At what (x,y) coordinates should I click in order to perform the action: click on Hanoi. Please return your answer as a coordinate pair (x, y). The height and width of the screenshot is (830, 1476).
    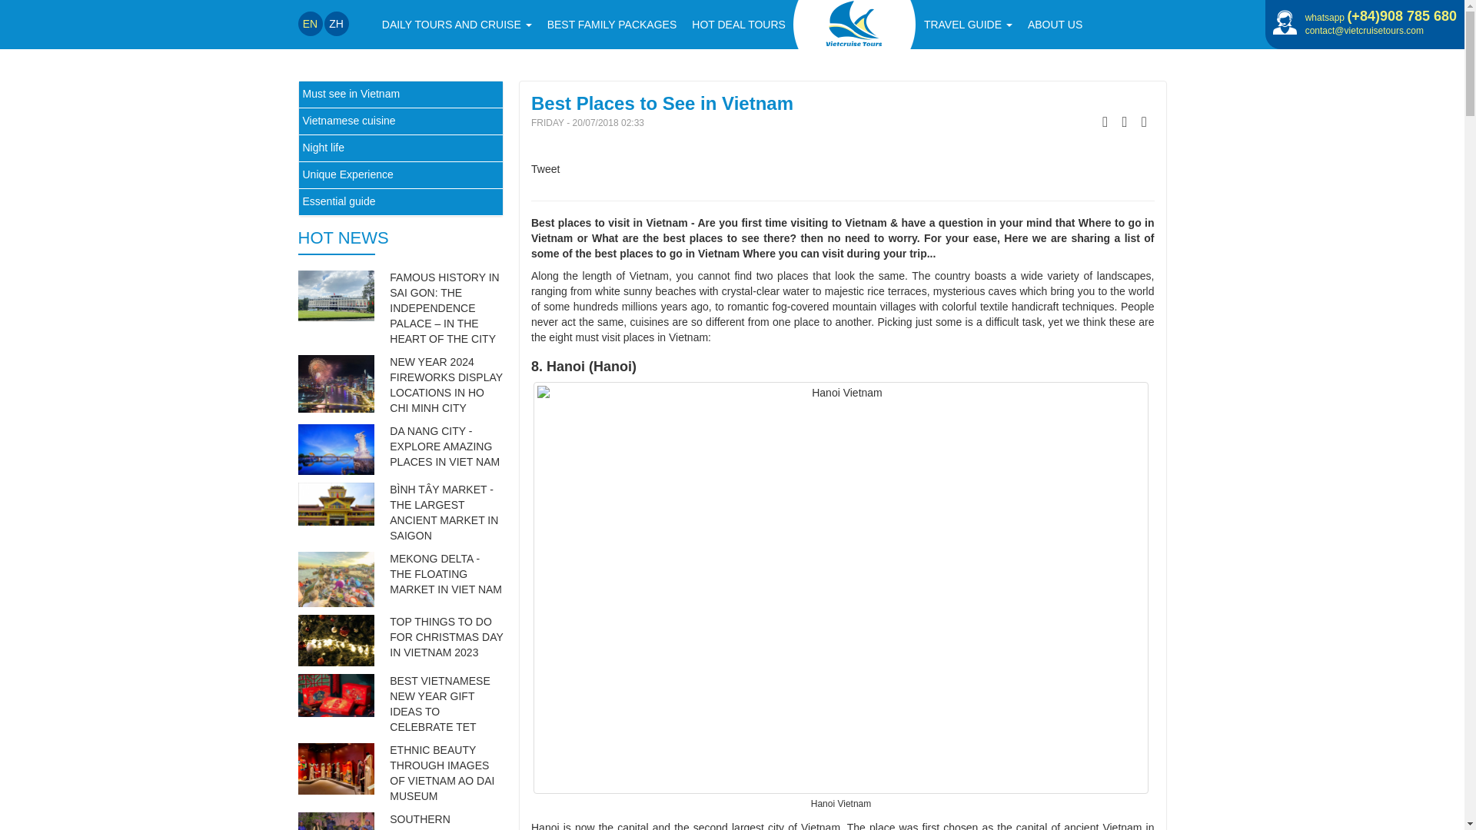
    Looking at the image, I should click on (545, 825).